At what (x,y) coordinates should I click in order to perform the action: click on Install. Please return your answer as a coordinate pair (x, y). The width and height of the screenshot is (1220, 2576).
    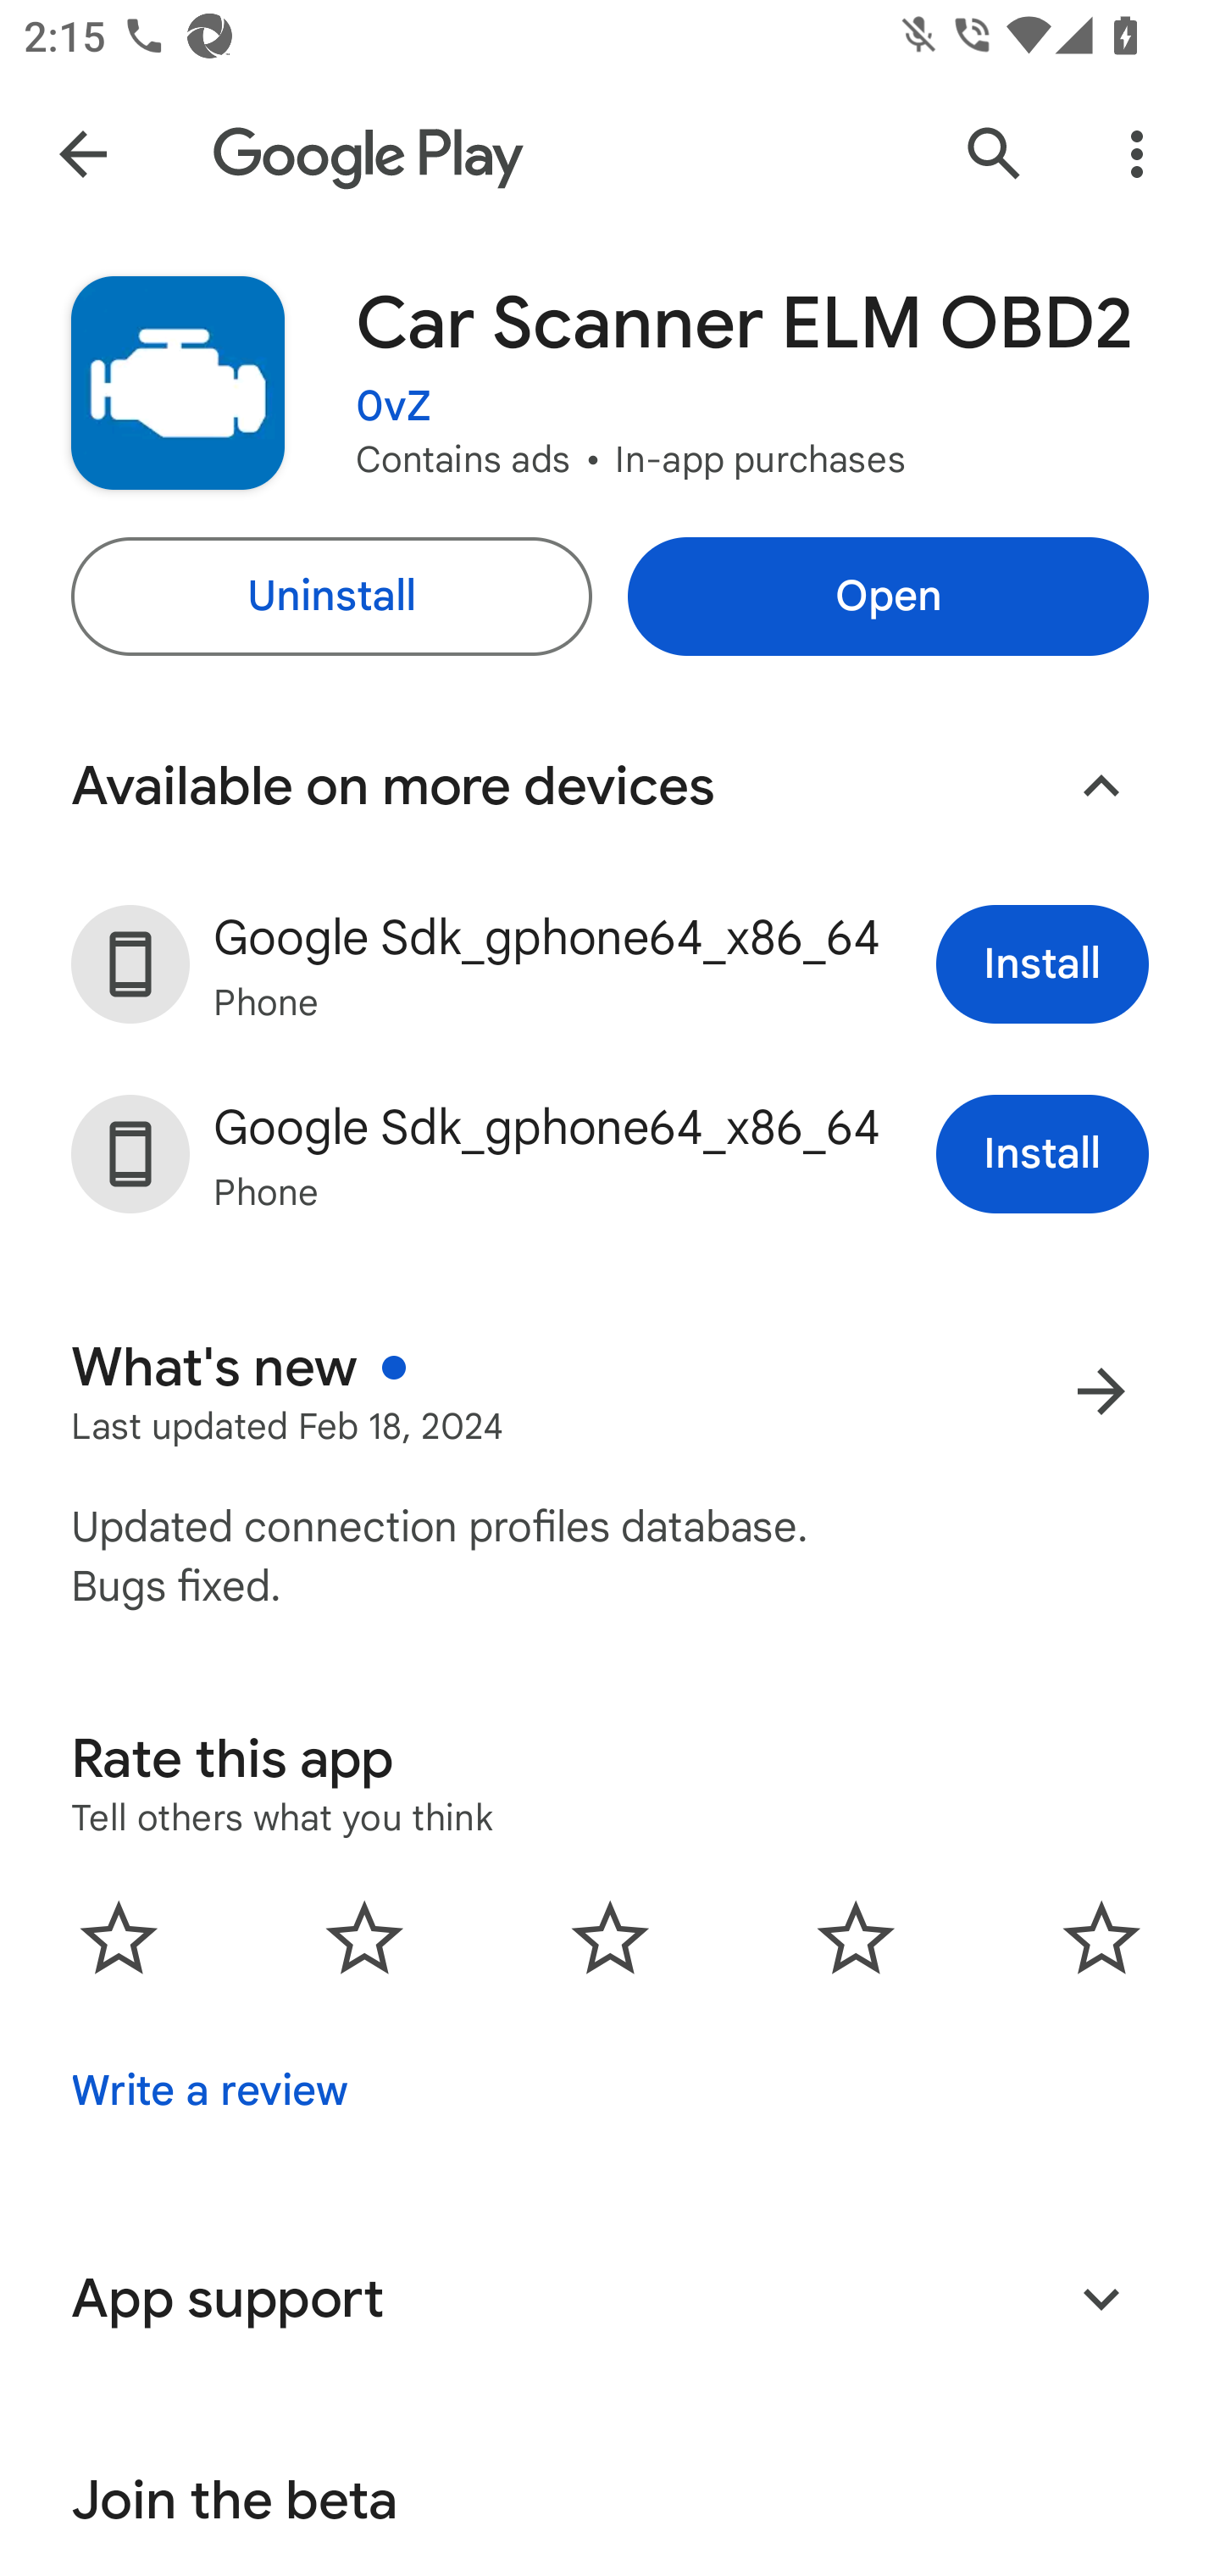
    Looking at the image, I should click on (1042, 964).